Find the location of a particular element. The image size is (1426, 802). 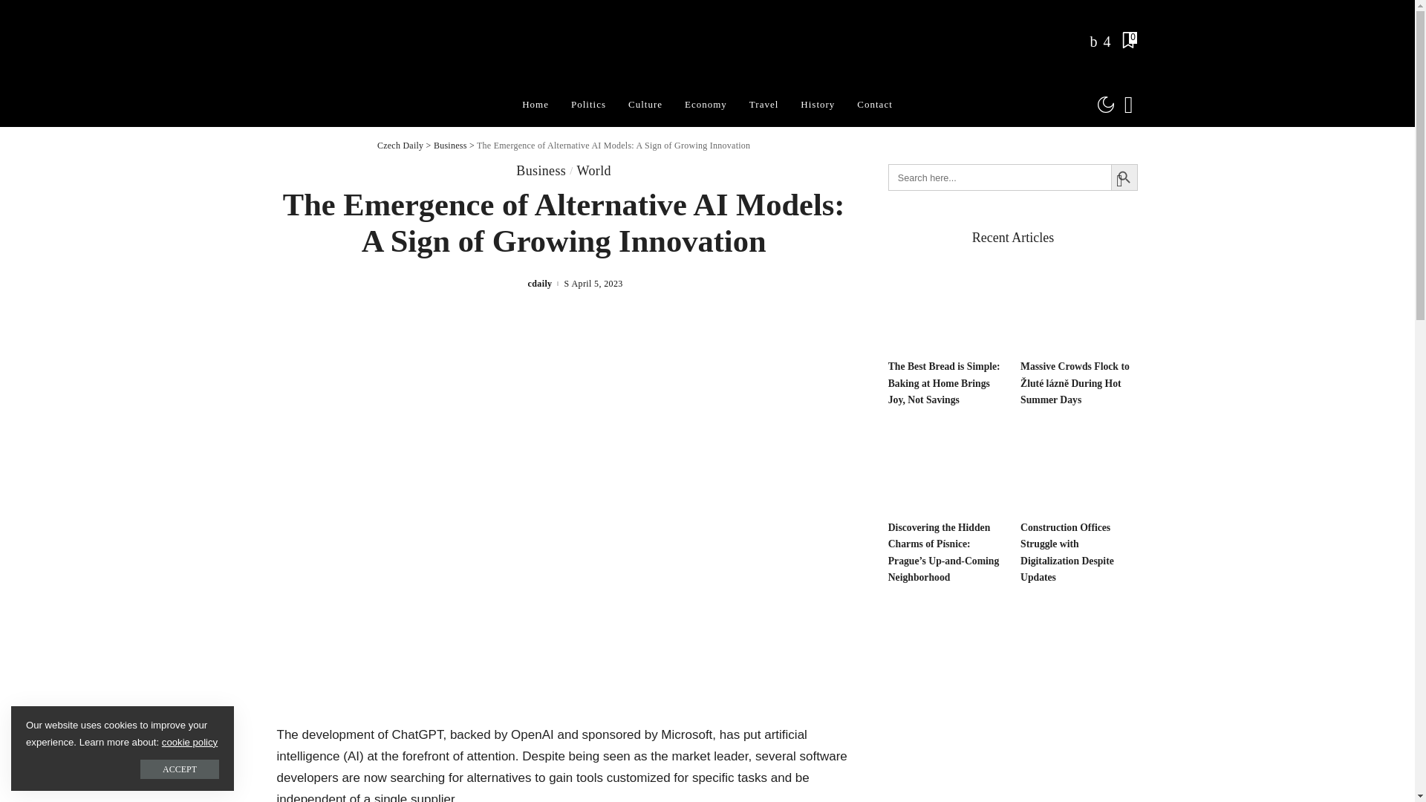

Go to Czech Daily. is located at coordinates (400, 146).